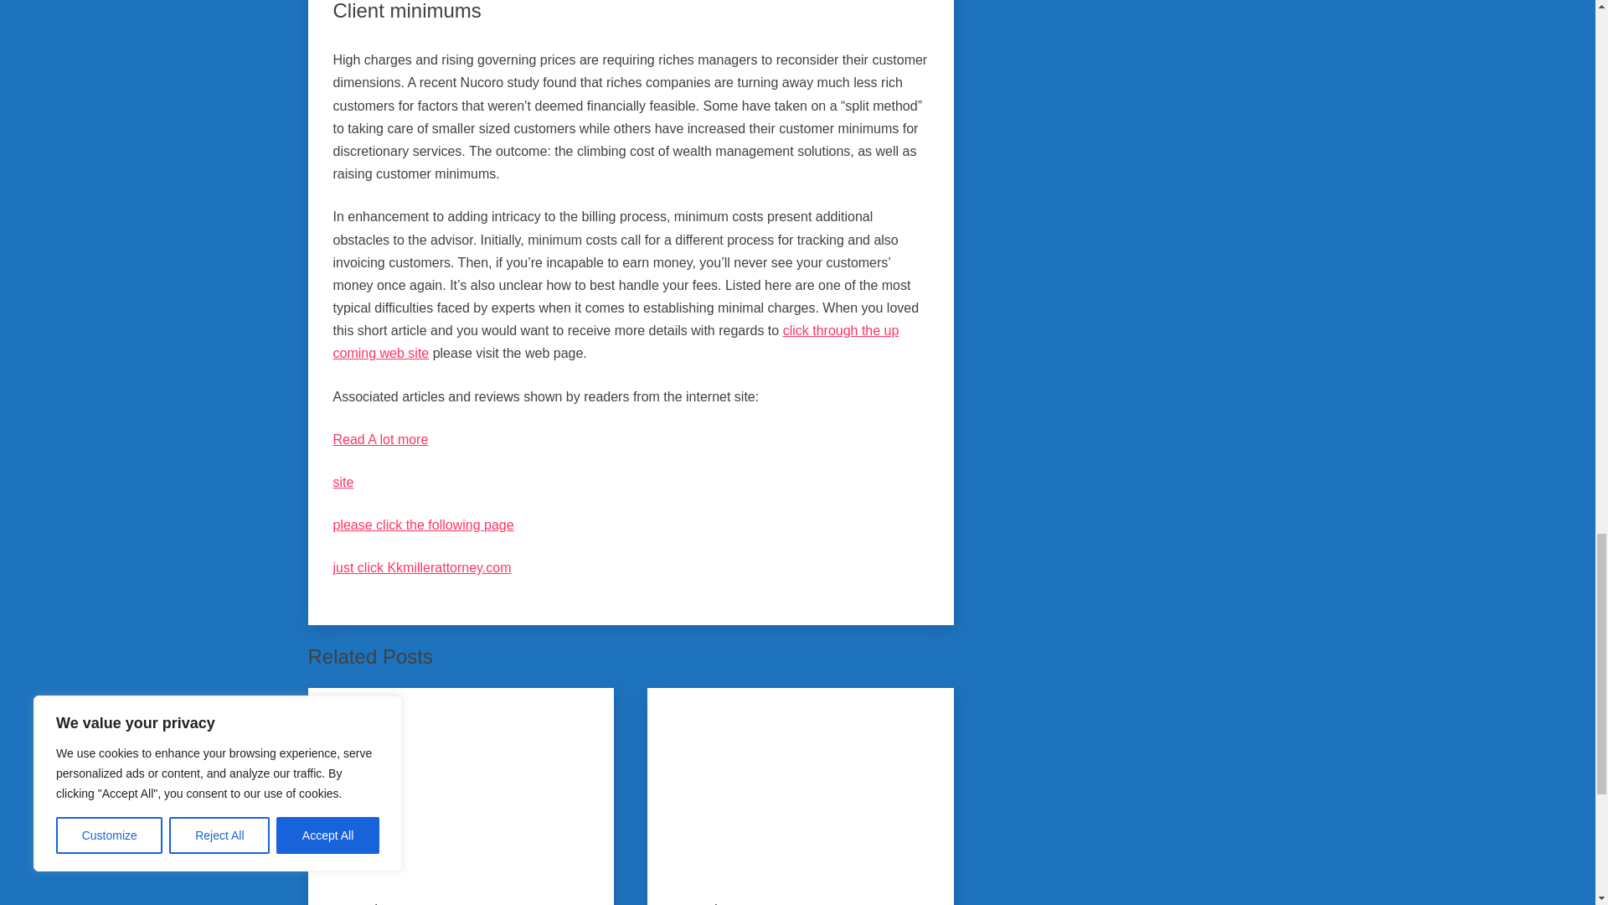 The image size is (1608, 905). What do you see at coordinates (616, 341) in the screenshot?
I see `click through the up coming web site` at bounding box center [616, 341].